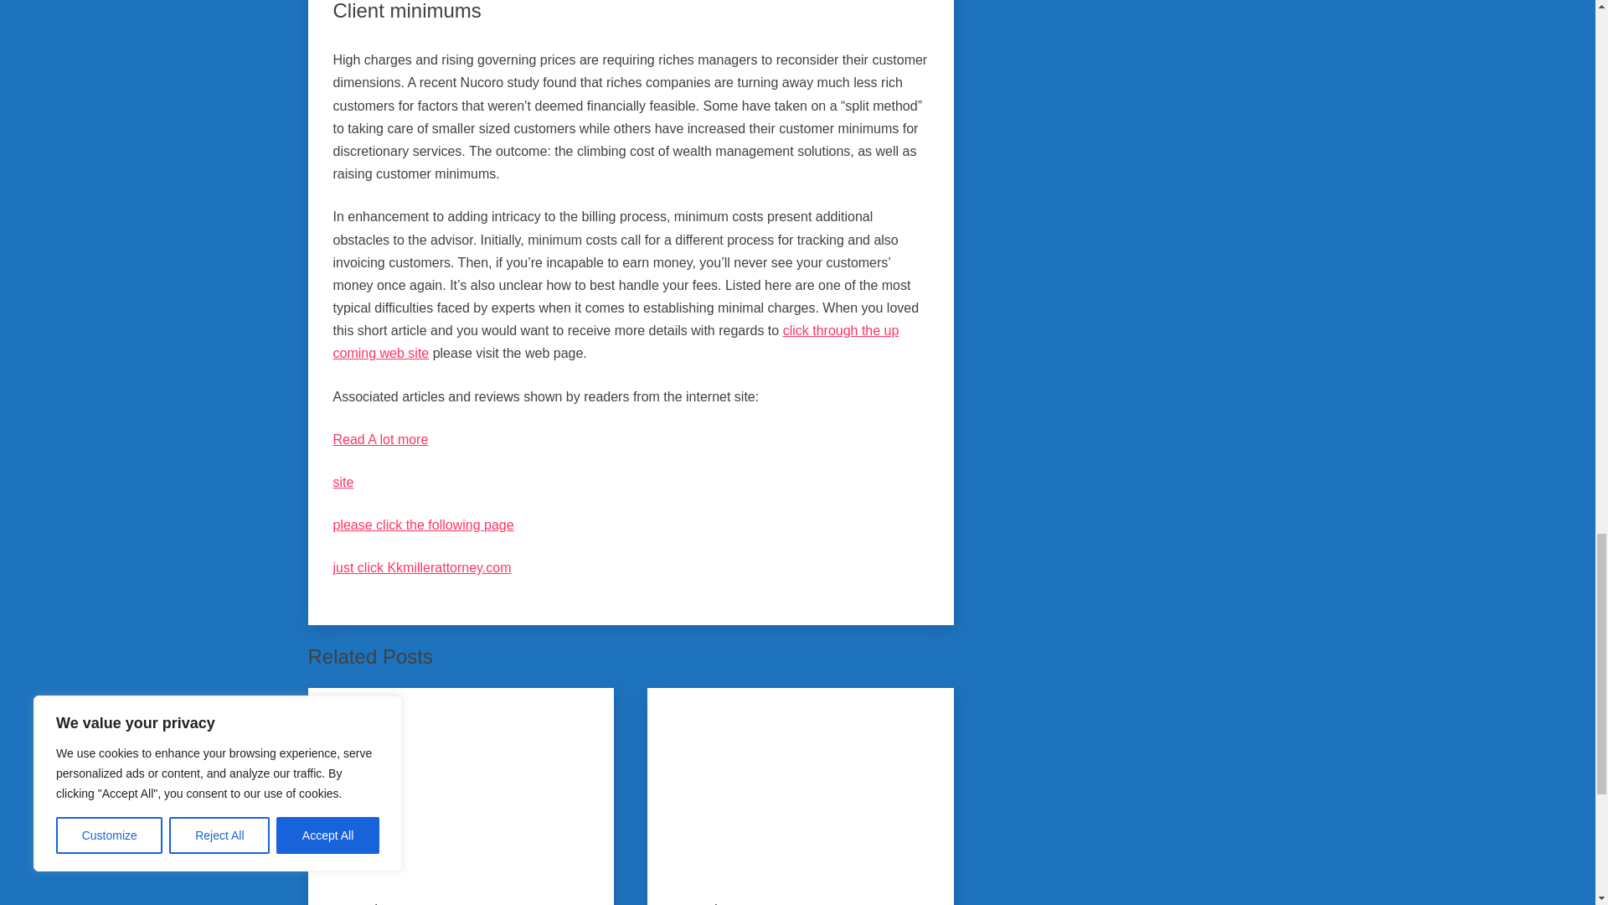 The image size is (1608, 905). What do you see at coordinates (616, 341) in the screenshot?
I see `click through the up coming web site` at bounding box center [616, 341].